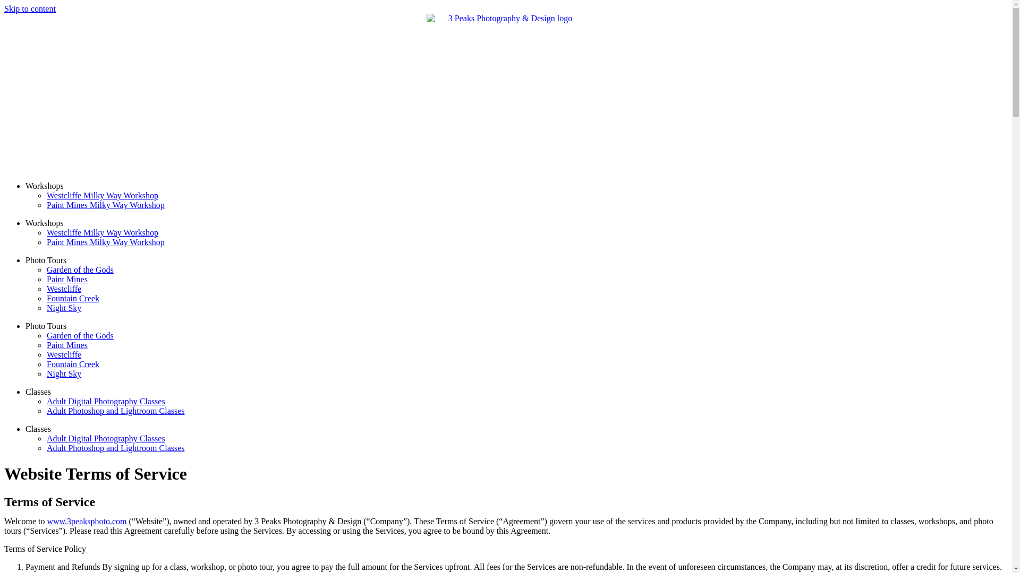 The image size is (1020, 573). What do you see at coordinates (64, 308) in the screenshot?
I see `Night Sky` at bounding box center [64, 308].